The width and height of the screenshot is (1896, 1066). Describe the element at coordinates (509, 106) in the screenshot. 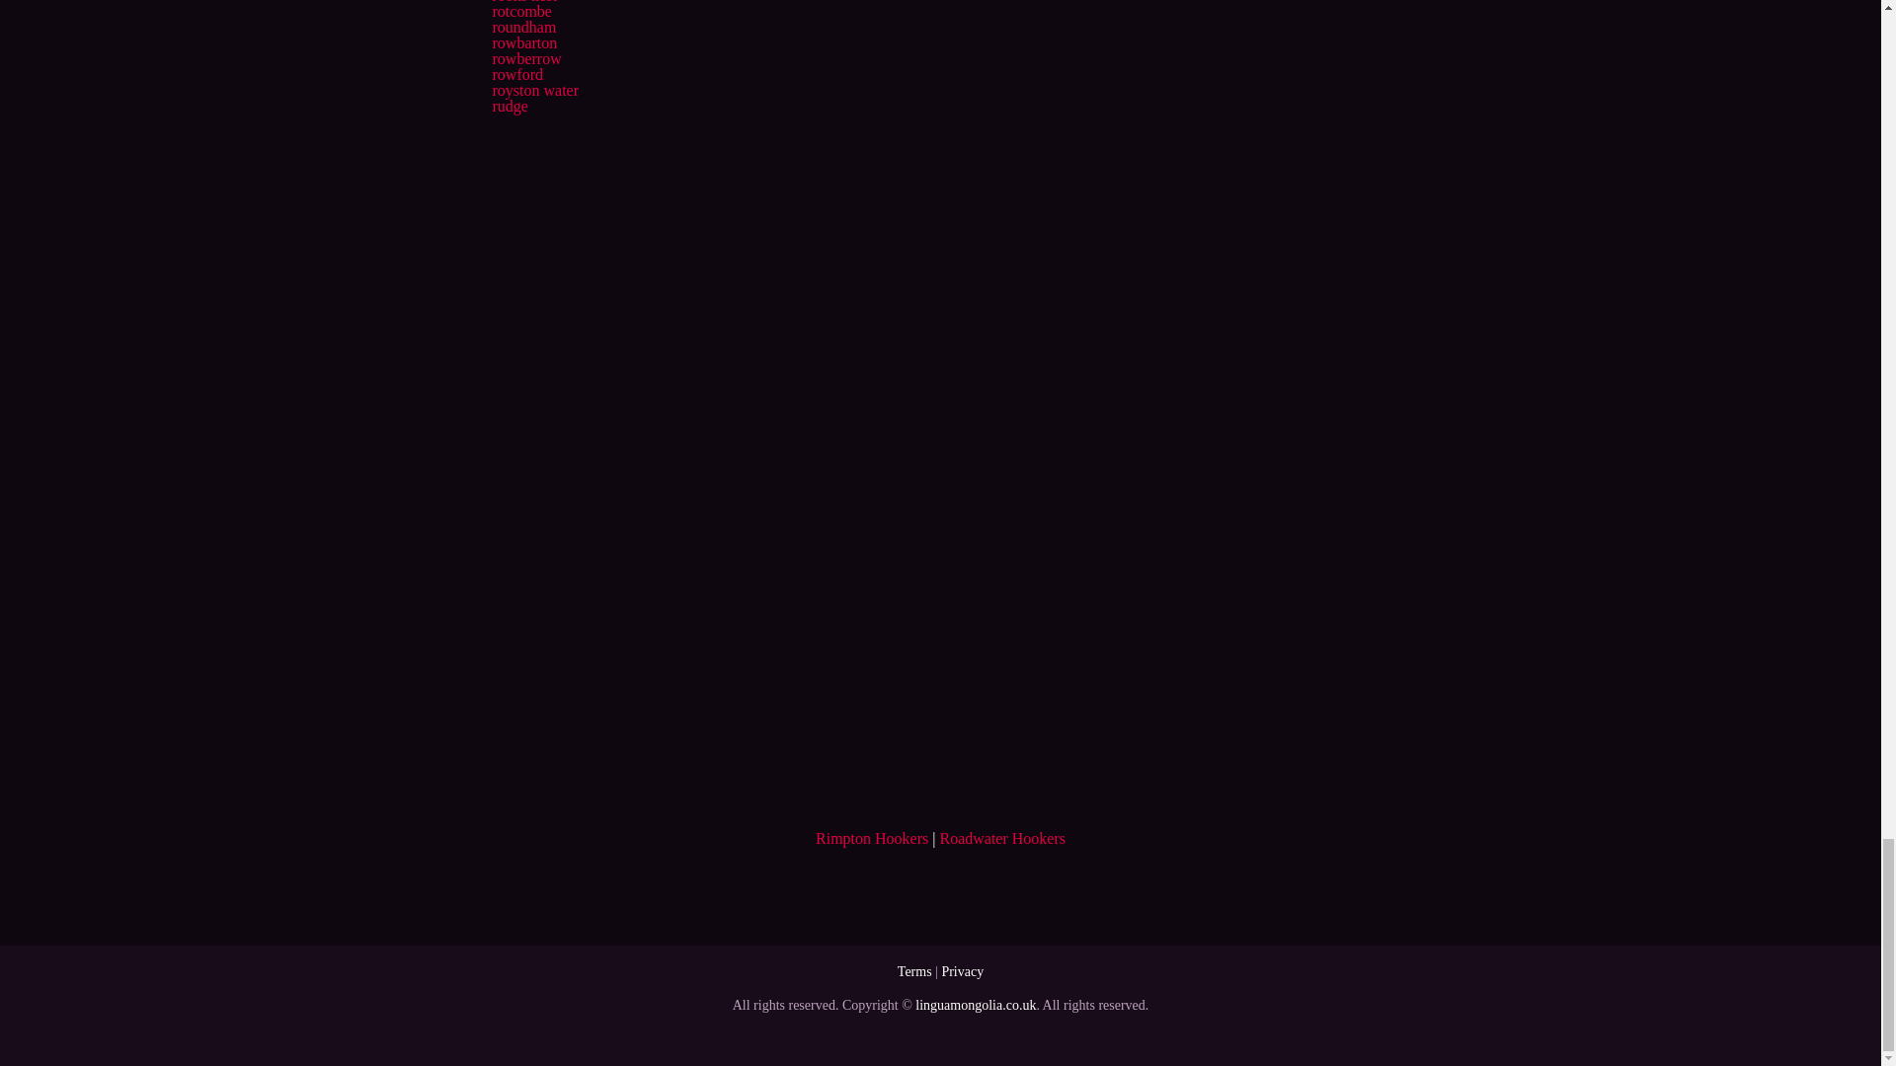

I see `rudge` at that location.